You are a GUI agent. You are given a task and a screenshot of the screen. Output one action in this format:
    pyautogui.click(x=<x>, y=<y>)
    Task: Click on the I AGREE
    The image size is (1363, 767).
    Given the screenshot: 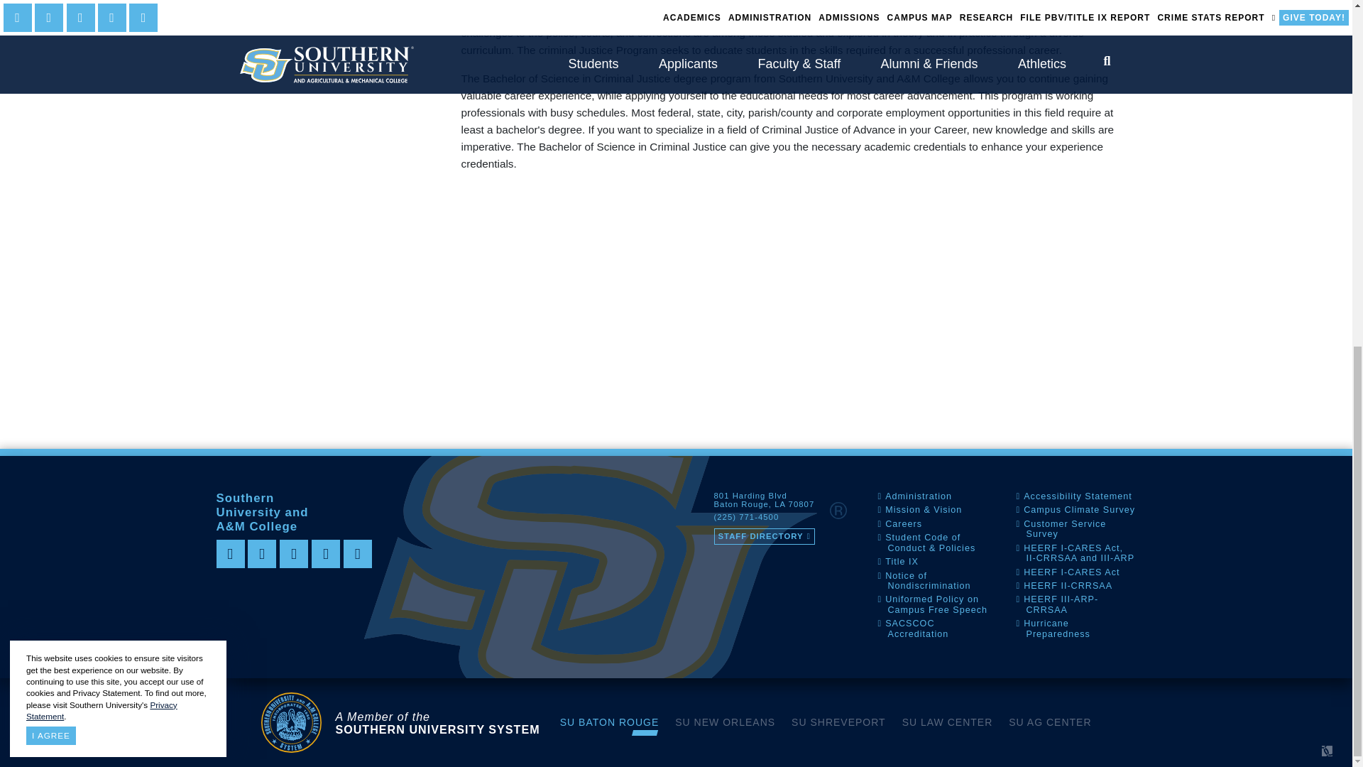 What is the action you would take?
    pyautogui.click(x=51, y=107)
    